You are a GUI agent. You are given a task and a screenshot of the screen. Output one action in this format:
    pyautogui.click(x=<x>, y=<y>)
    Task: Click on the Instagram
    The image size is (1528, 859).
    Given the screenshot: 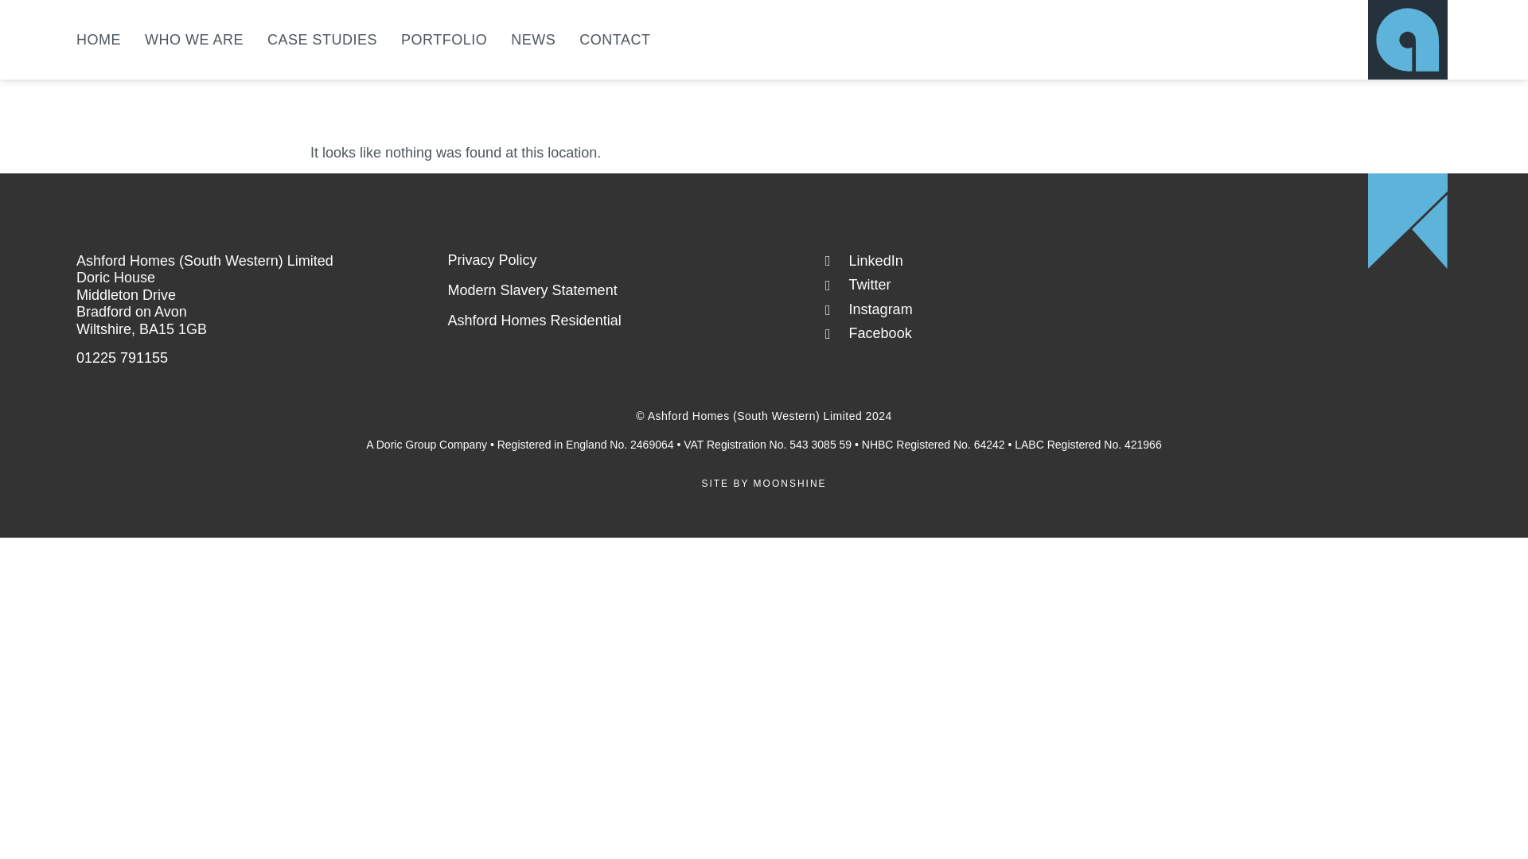 What is the action you would take?
    pyautogui.click(x=1004, y=310)
    